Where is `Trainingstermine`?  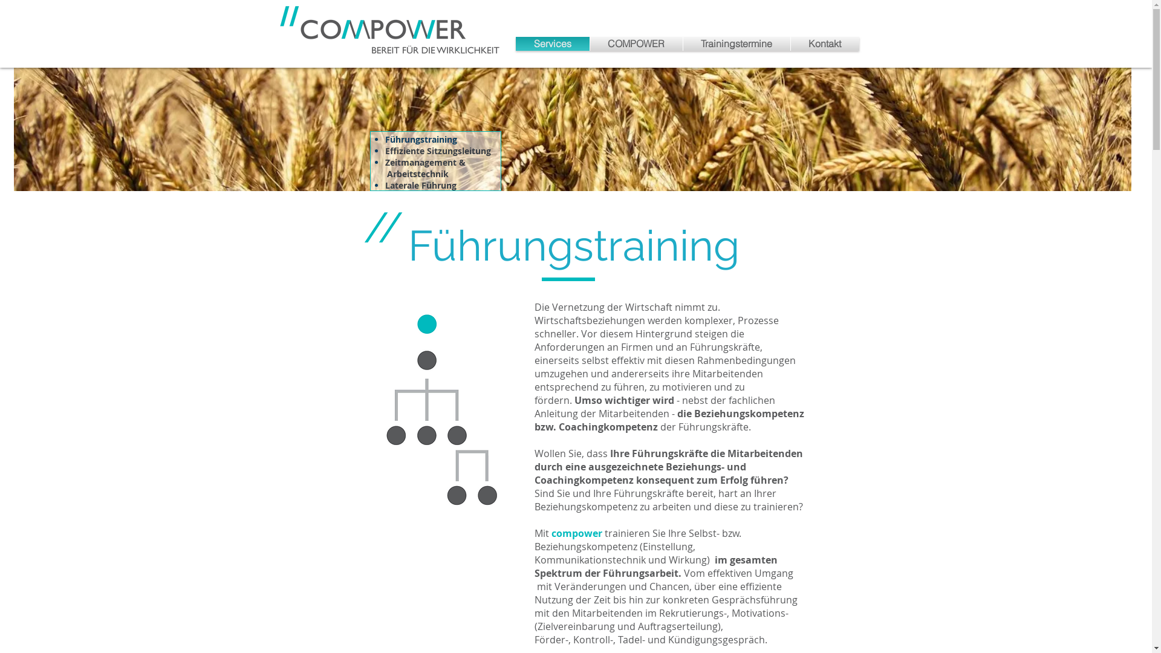 Trainingstermine is located at coordinates (737, 44).